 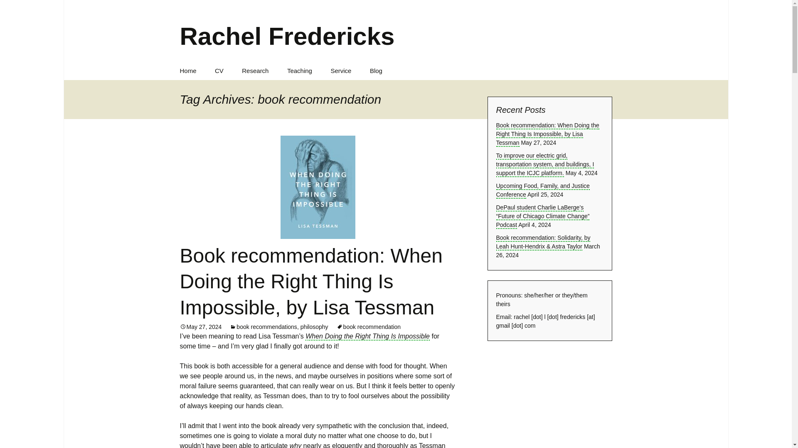 What do you see at coordinates (369, 326) in the screenshot?
I see `book recommendation` at bounding box center [369, 326].